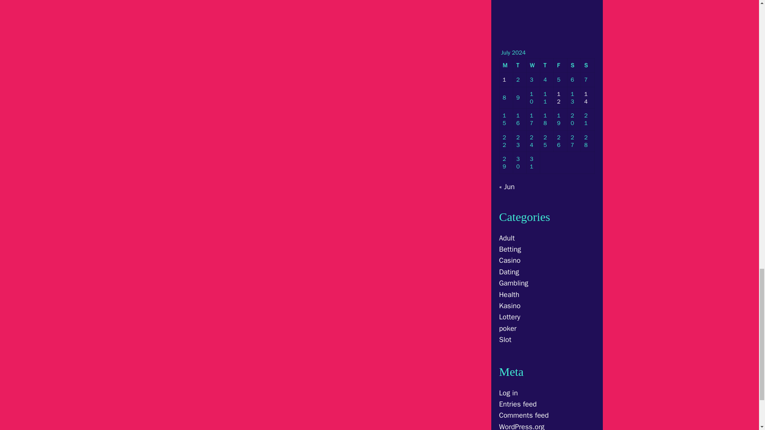 The width and height of the screenshot is (765, 430). What do you see at coordinates (547, 65) in the screenshot?
I see `Thursday` at bounding box center [547, 65].